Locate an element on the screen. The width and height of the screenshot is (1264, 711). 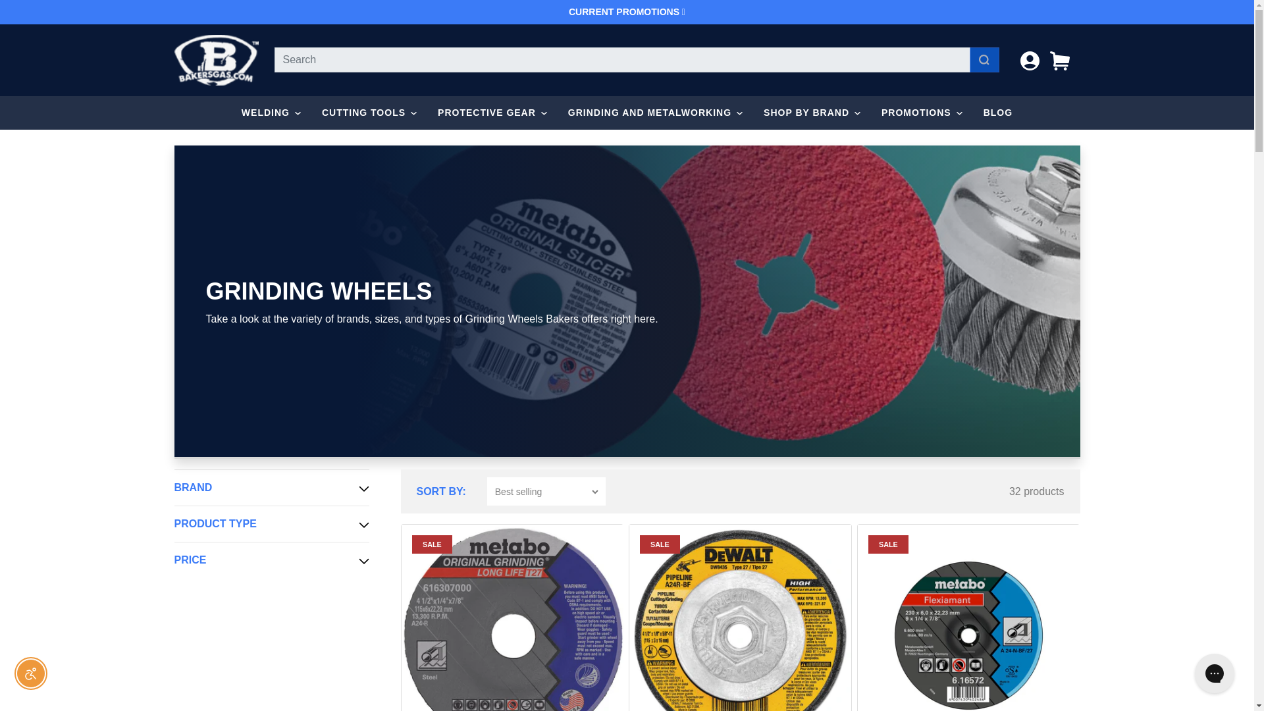
Welding is located at coordinates (271, 525).